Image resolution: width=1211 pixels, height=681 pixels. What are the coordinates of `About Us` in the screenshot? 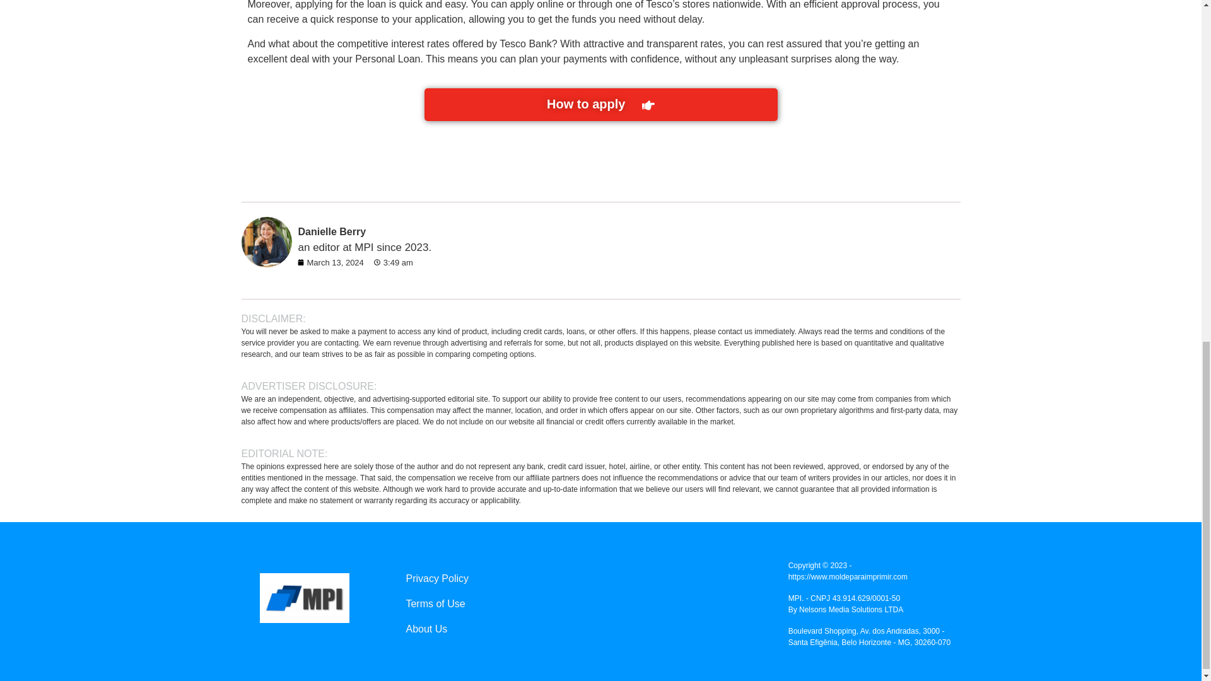 It's located at (590, 629).